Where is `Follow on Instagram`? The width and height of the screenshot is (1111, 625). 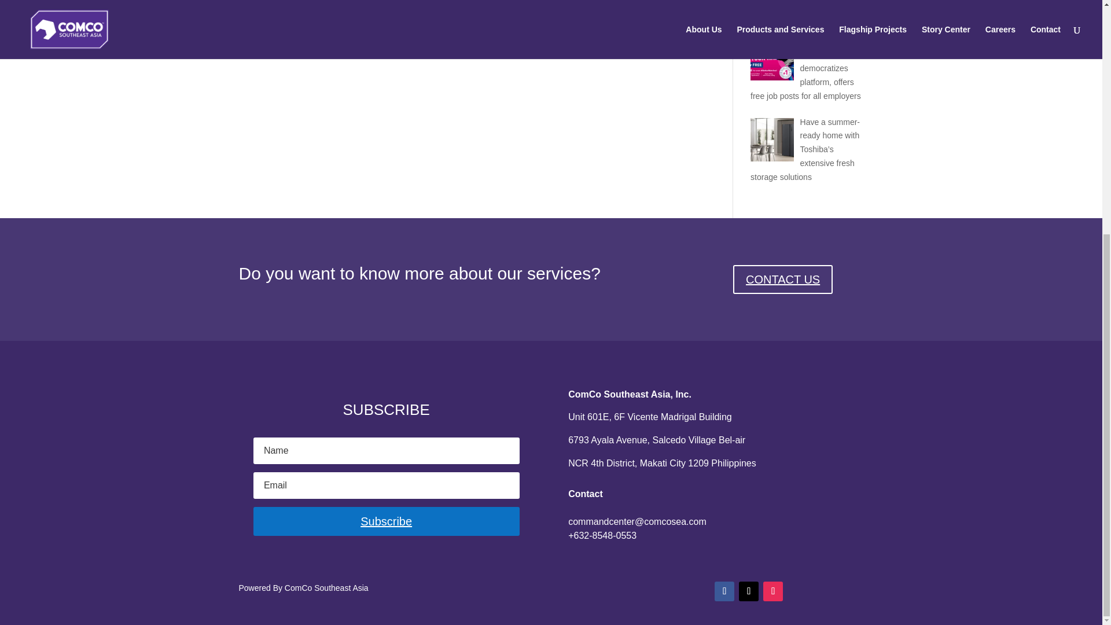
Follow on Instagram is located at coordinates (773, 591).